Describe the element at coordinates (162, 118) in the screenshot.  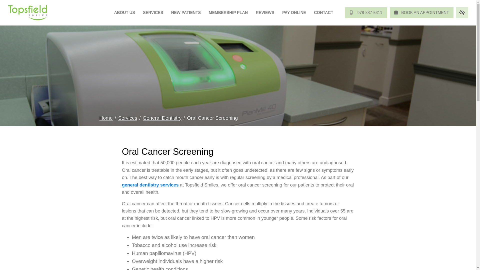
I see `General Dentistry` at that location.